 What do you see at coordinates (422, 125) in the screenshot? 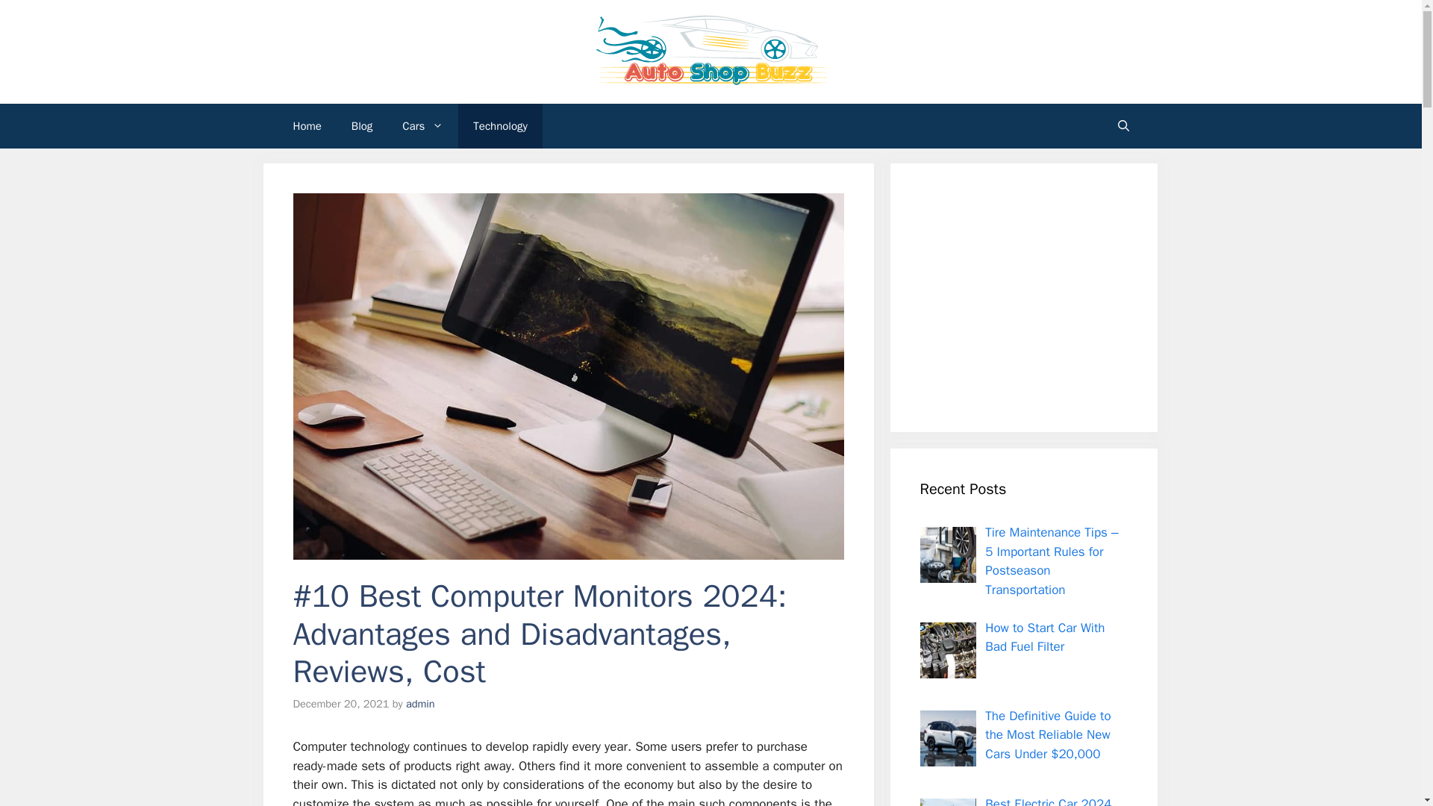
I see `Cars` at bounding box center [422, 125].